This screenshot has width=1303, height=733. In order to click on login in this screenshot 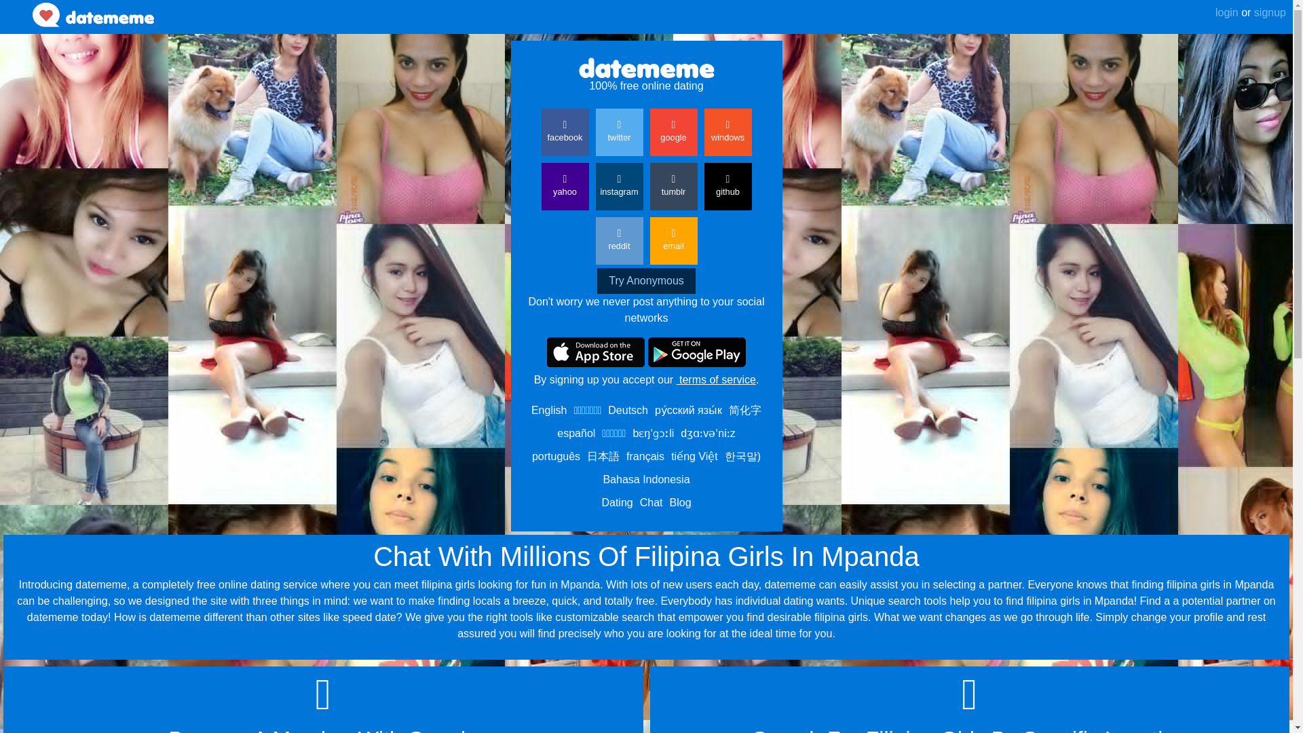, I will do `click(1227, 12)`.